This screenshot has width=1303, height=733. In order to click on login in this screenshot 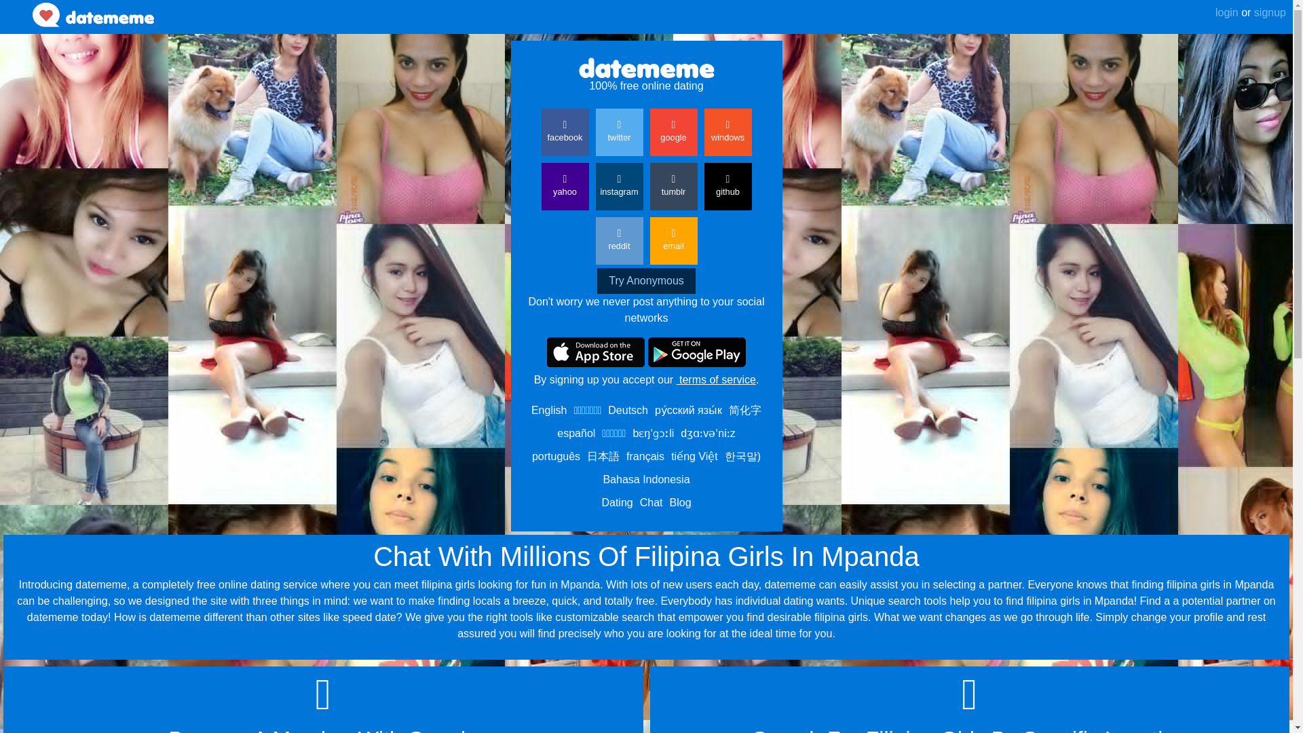, I will do `click(1227, 12)`.